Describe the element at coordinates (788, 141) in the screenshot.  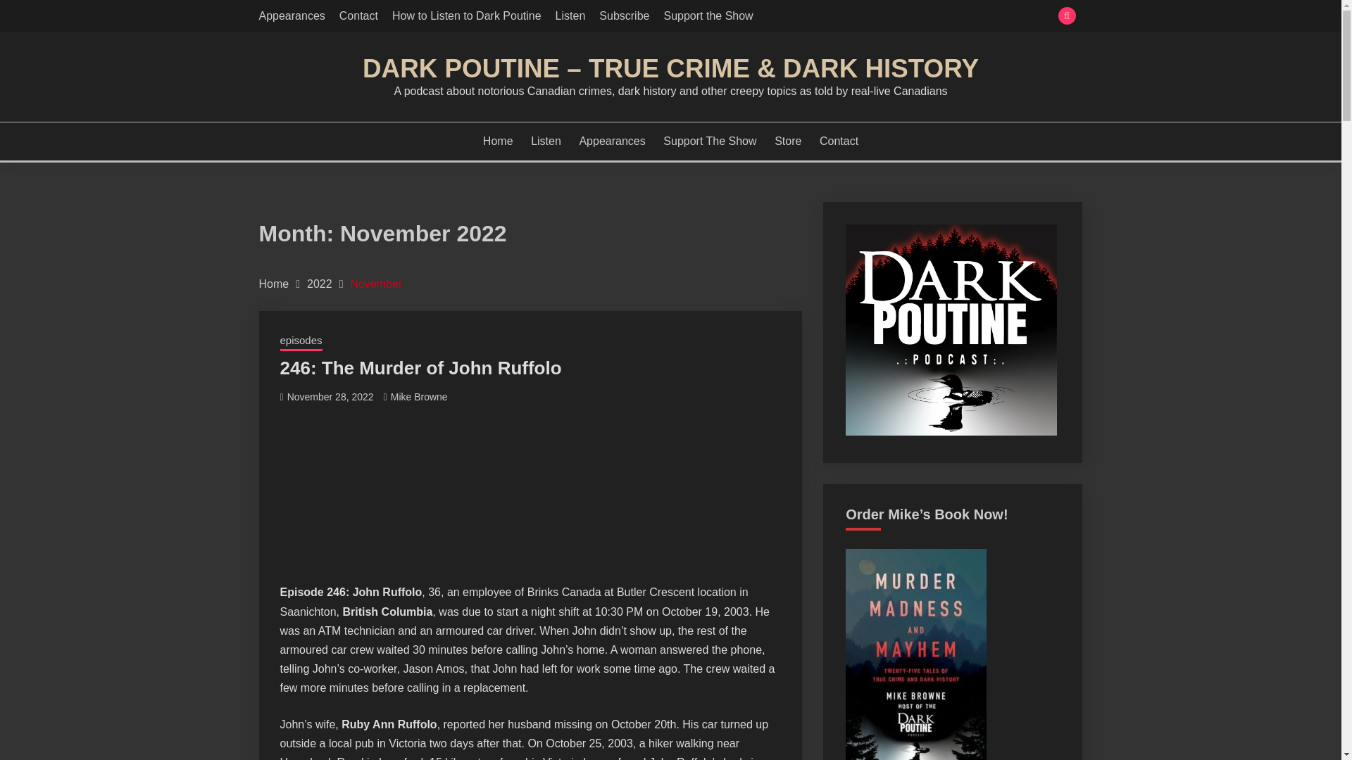
I see `Store` at that location.